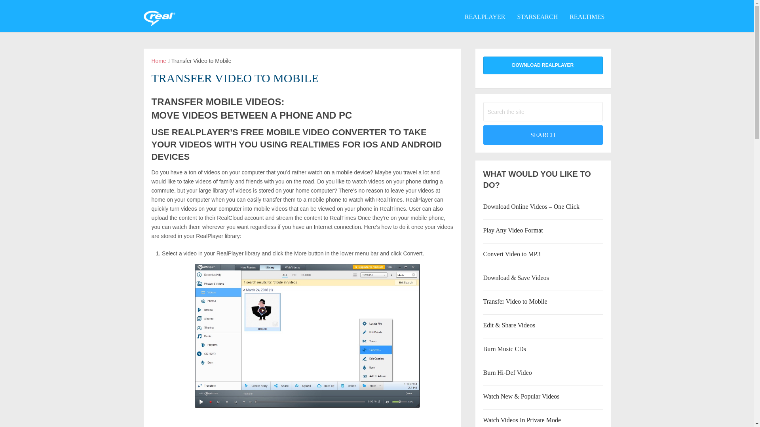  What do you see at coordinates (158, 61) in the screenshot?
I see `Home` at bounding box center [158, 61].